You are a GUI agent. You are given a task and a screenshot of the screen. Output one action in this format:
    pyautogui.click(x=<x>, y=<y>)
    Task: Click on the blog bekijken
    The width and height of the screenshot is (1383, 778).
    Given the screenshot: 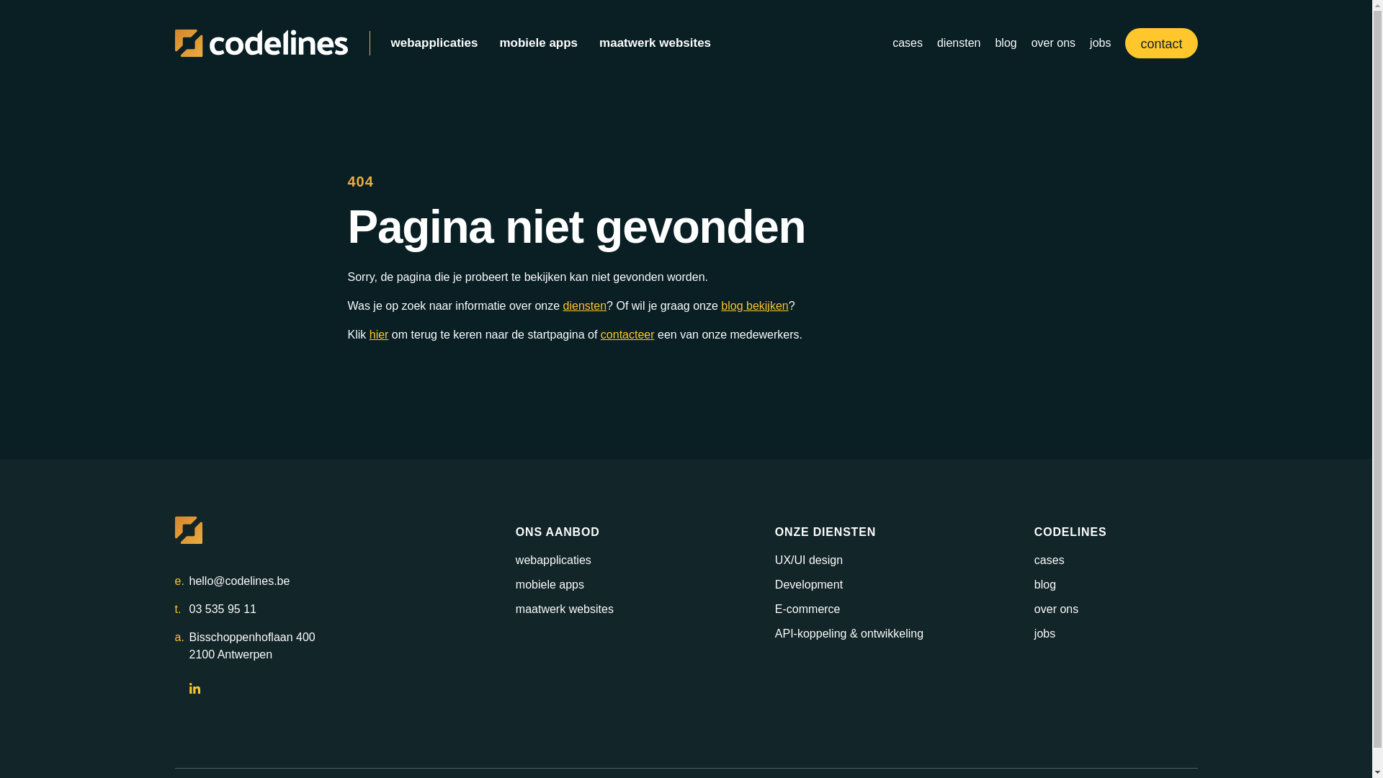 What is the action you would take?
    pyautogui.click(x=755, y=305)
    